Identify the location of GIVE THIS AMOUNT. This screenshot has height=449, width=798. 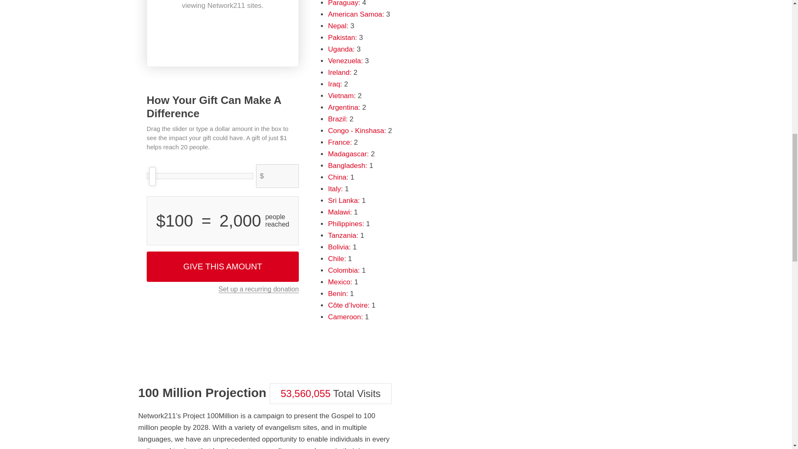
(223, 266).